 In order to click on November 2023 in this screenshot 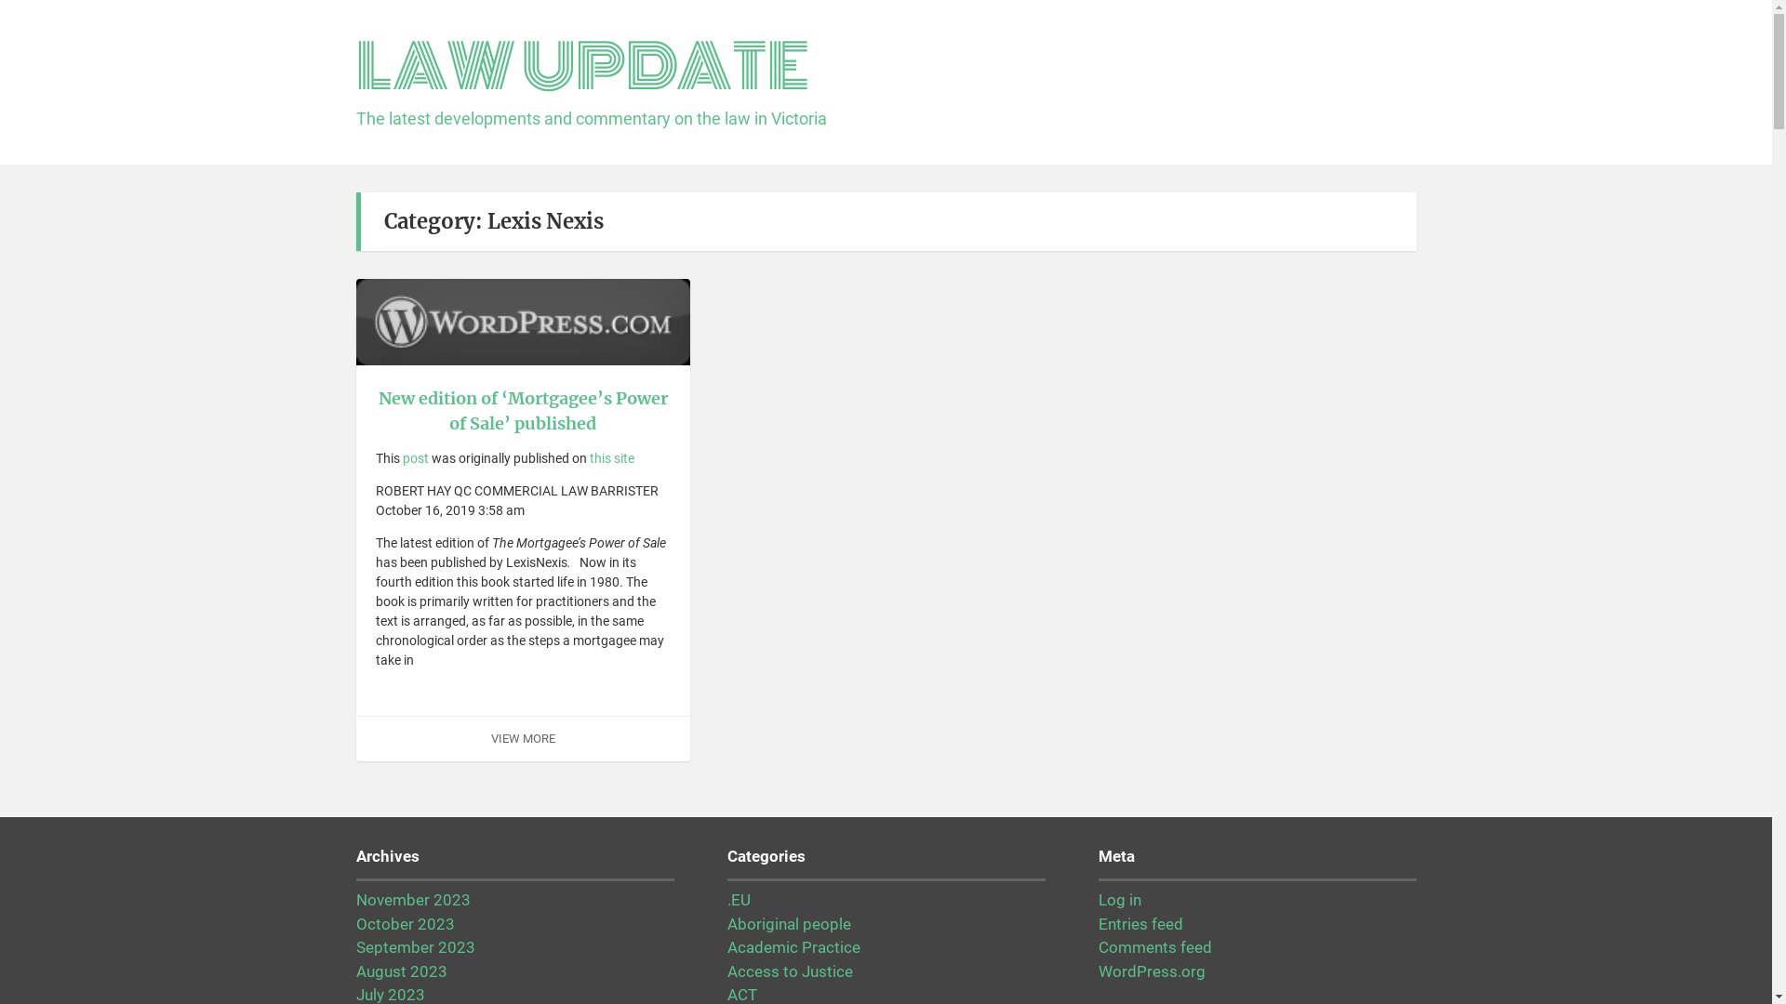, I will do `click(412, 900)`.